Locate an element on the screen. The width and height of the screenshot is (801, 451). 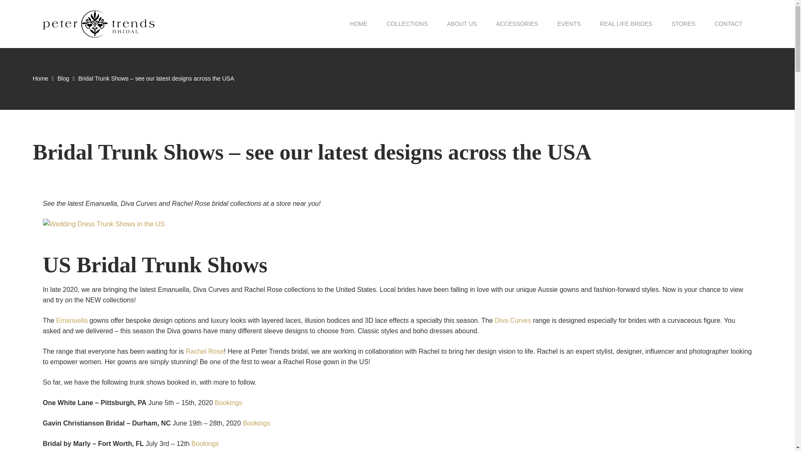
Home is located at coordinates (40, 79).